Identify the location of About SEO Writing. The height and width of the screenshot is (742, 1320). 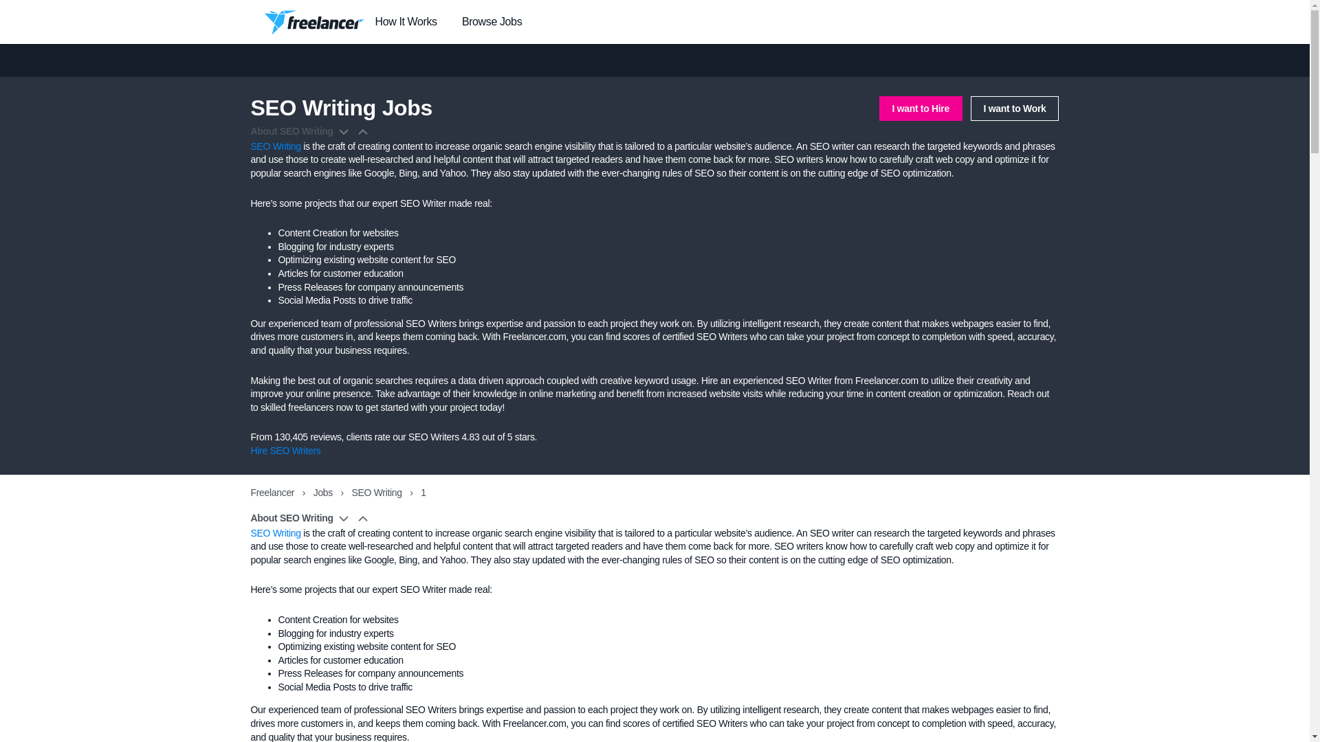
(311, 518).